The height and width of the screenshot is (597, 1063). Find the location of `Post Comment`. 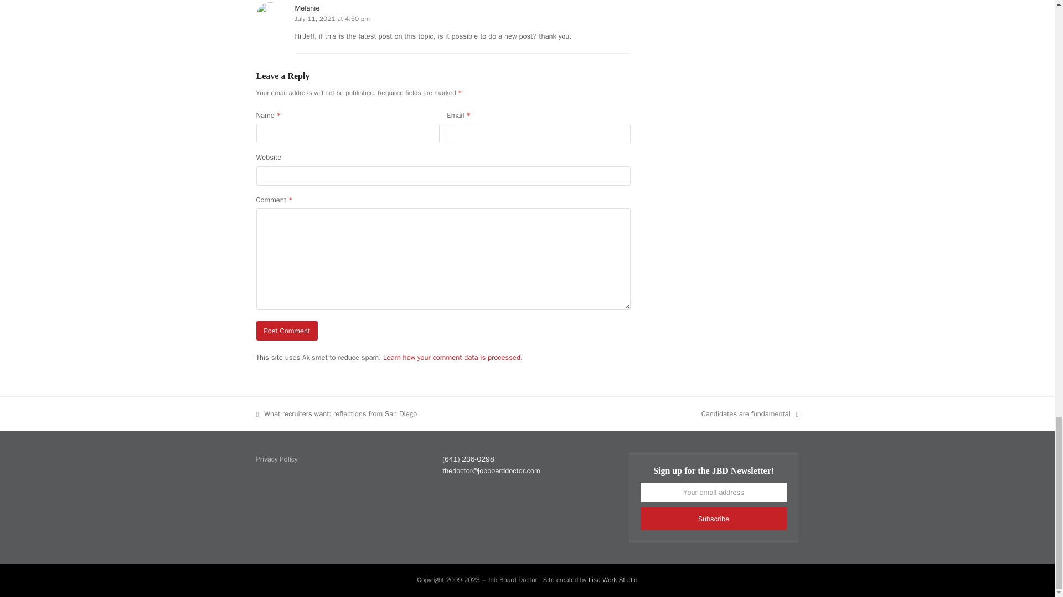

Post Comment is located at coordinates (287, 331).